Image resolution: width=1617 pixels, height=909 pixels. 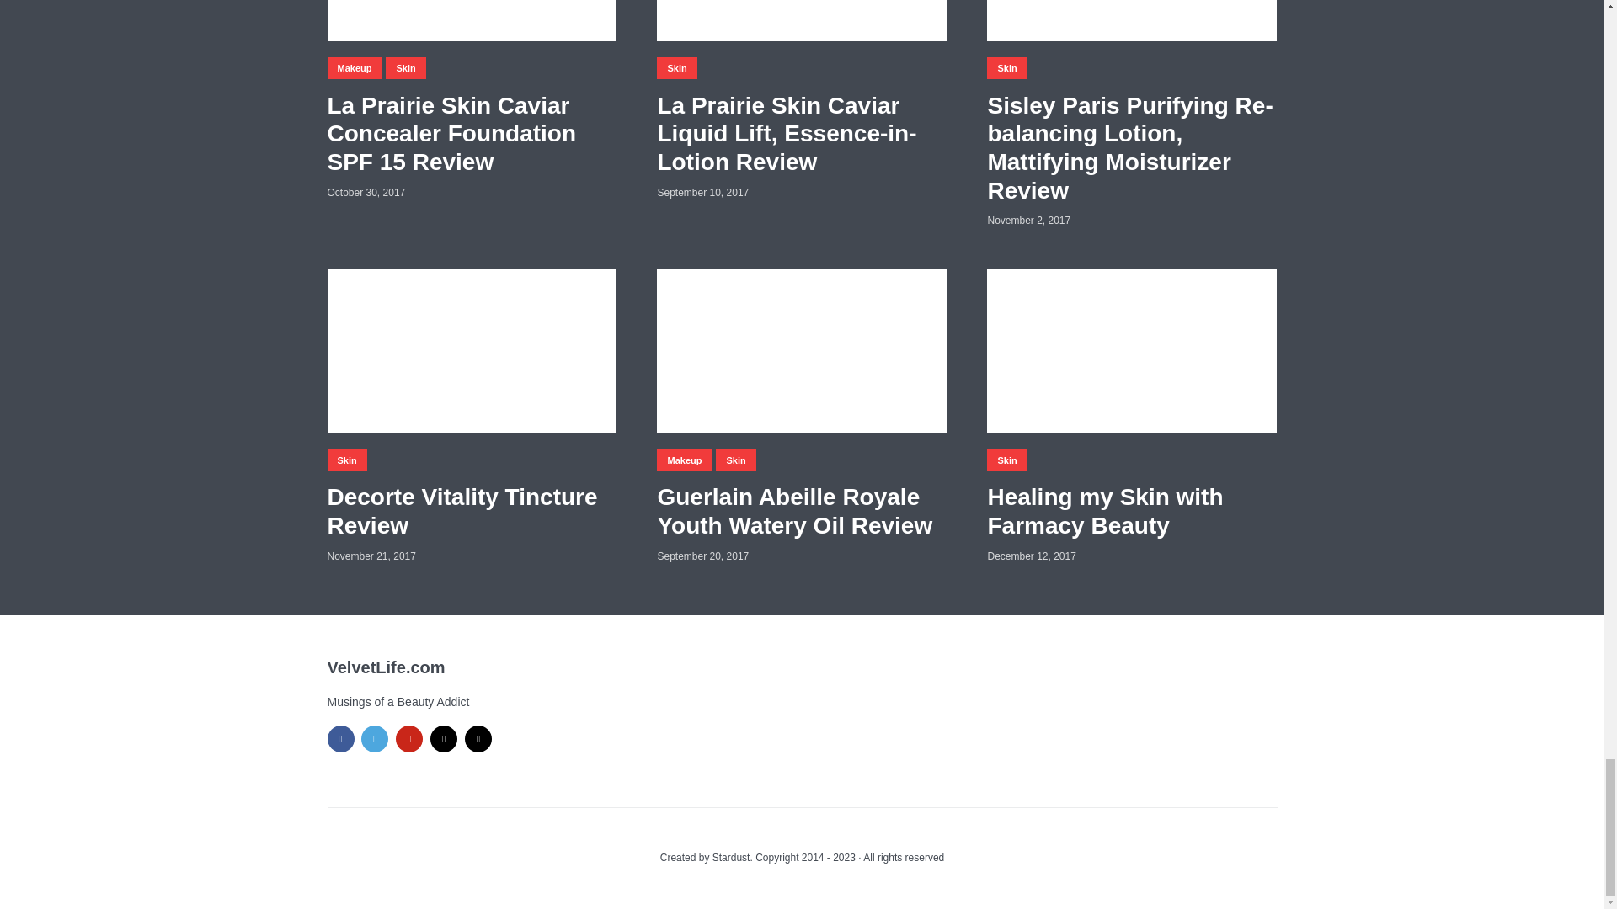 I want to click on BLOGLOVIN', so click(x=443, y=739).